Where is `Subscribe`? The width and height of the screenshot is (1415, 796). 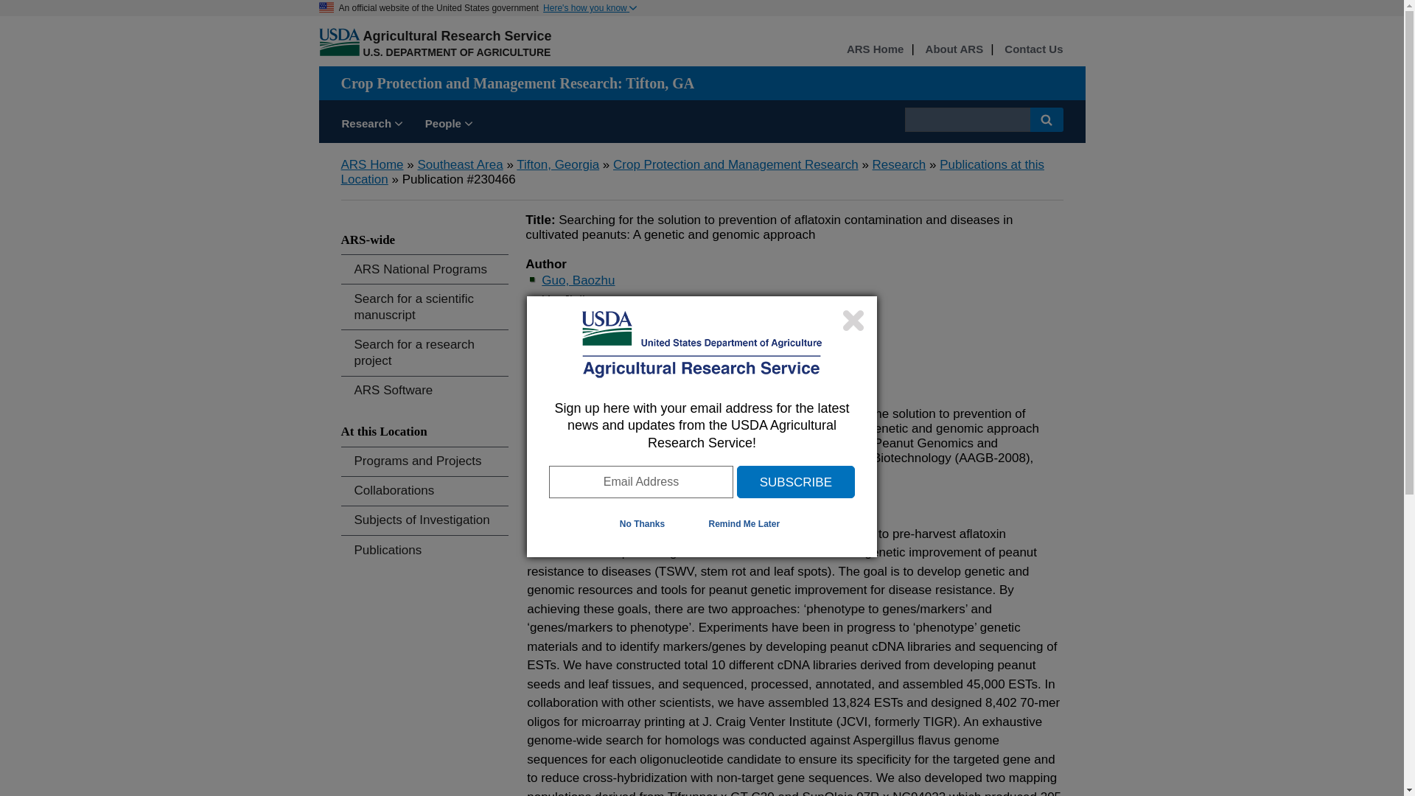
Subscribe is located at coordinates (796, 482).